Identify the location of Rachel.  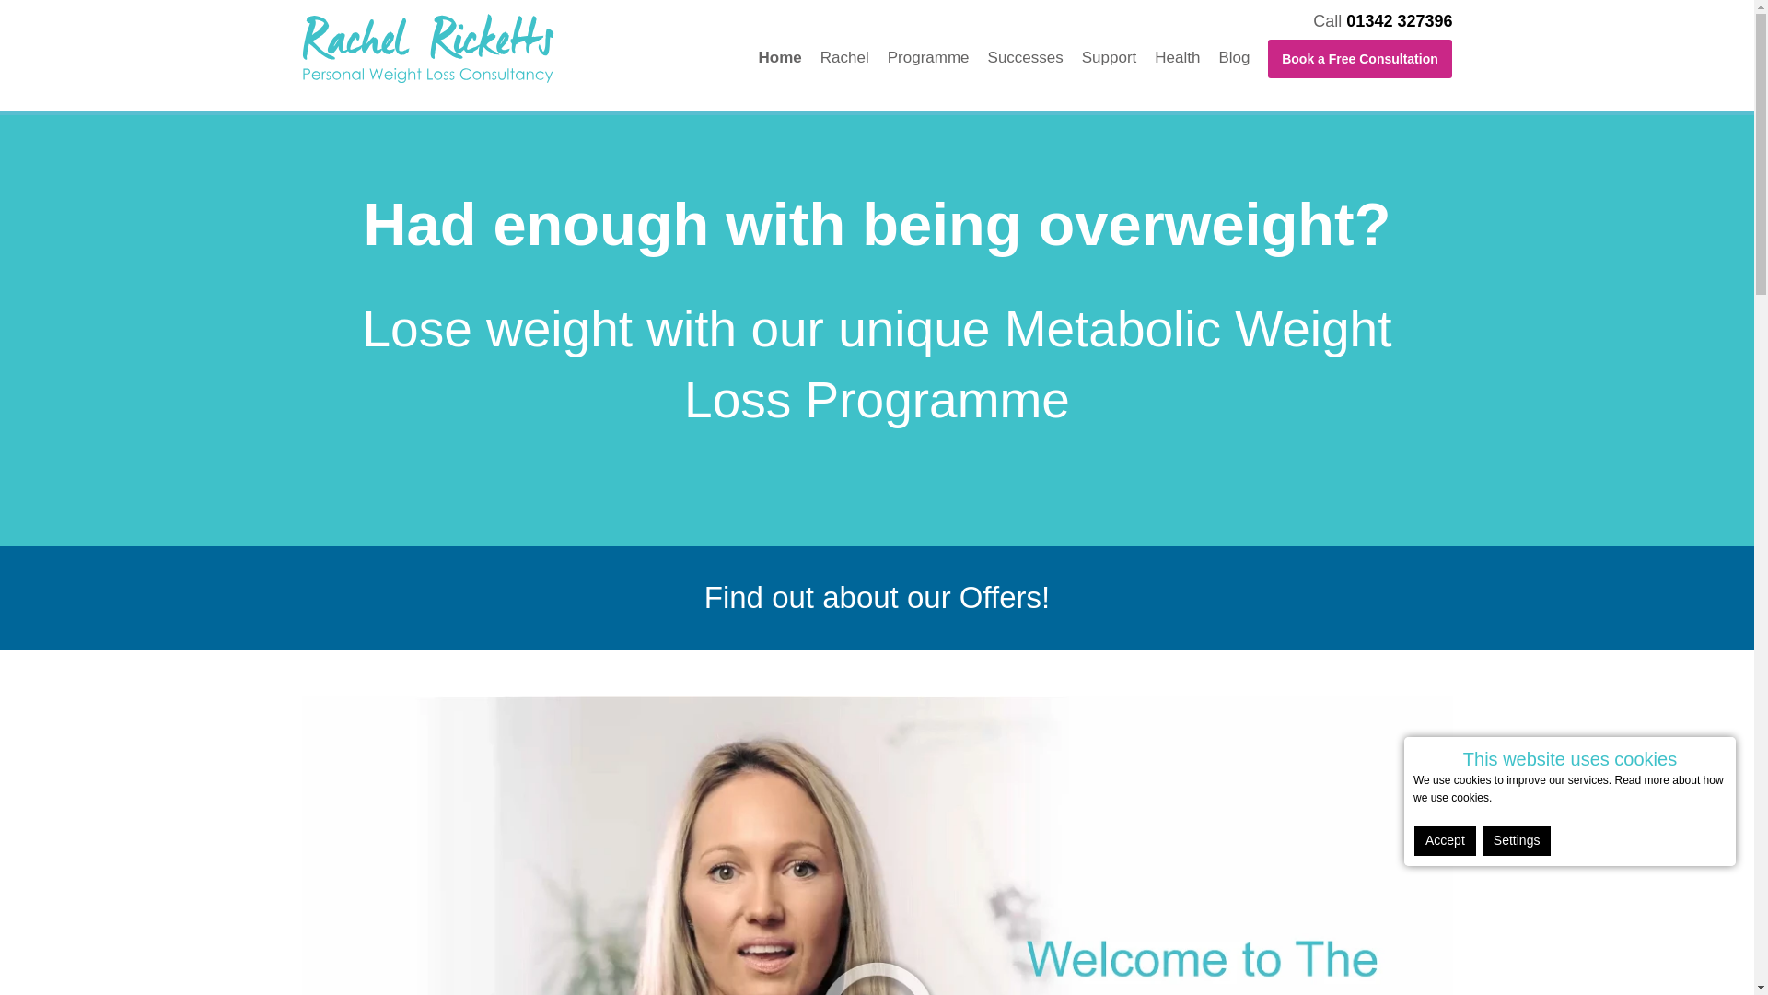
(853, 57).